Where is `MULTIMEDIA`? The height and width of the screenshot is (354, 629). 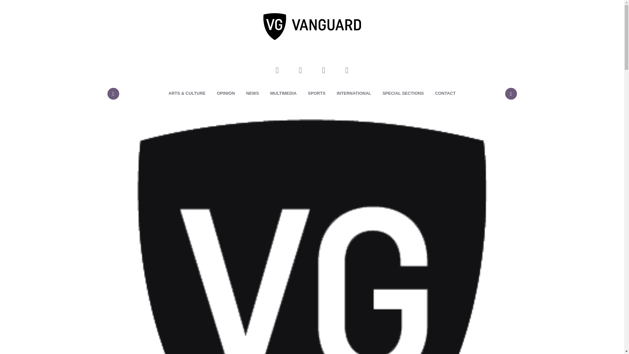
MULTIMEDIA is located at coordinates (284, 93).